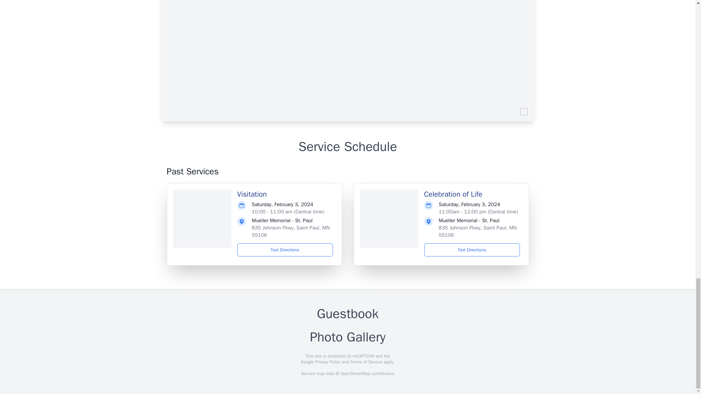 The width and height of the screenshot is (701, 394). I want to click on 835 Johnson Pkwy, Saint Paul, MN 55106, so click(478, 231).